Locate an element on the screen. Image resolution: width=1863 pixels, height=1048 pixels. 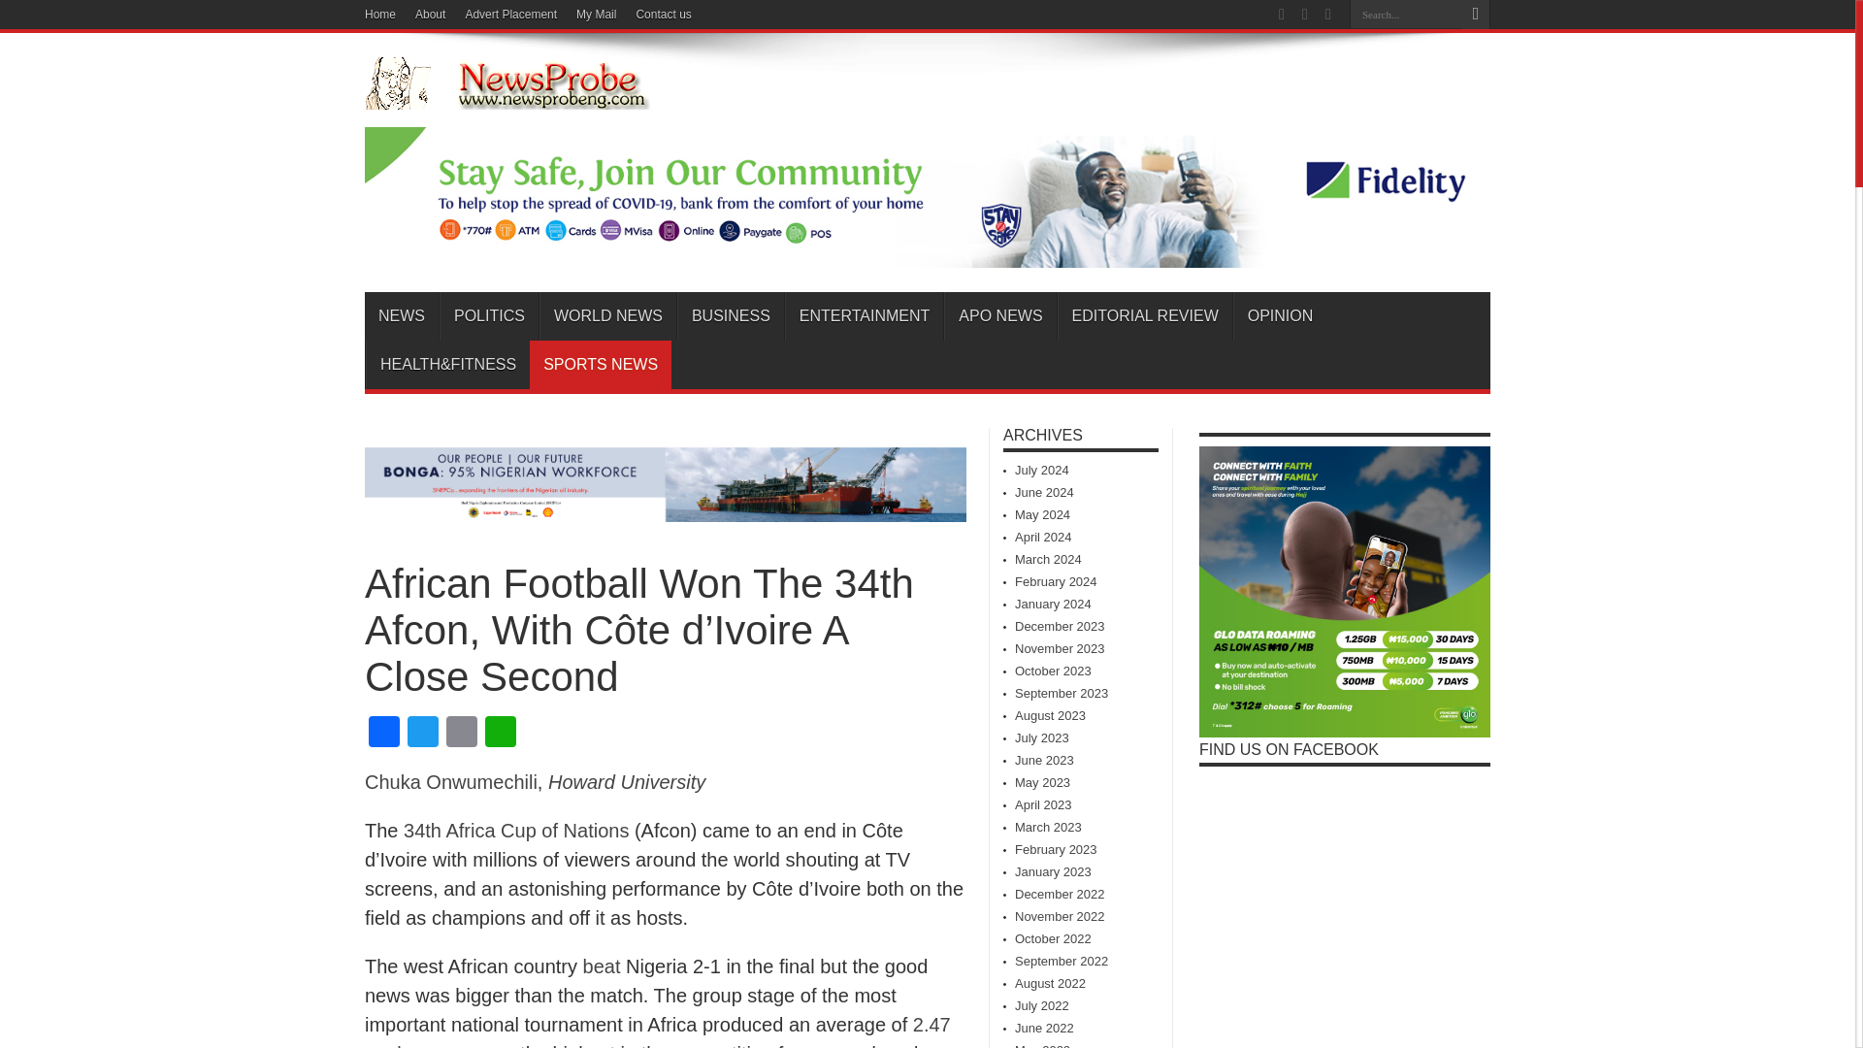
ENTERTAINMENT is located at coordinates (864, 316).